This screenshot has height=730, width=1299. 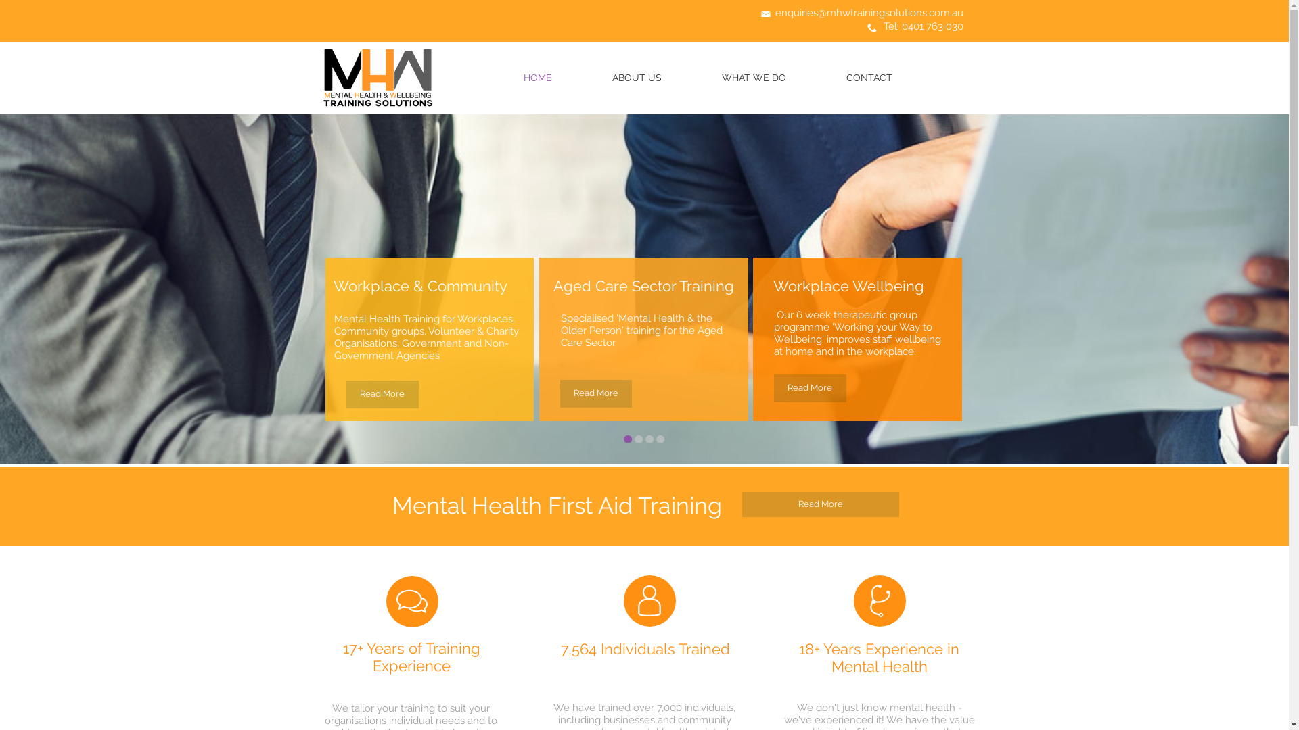 What do you see at coordinates (539, 78) in the screenshot?
I see `HOME` at bounding box center [539, 78].